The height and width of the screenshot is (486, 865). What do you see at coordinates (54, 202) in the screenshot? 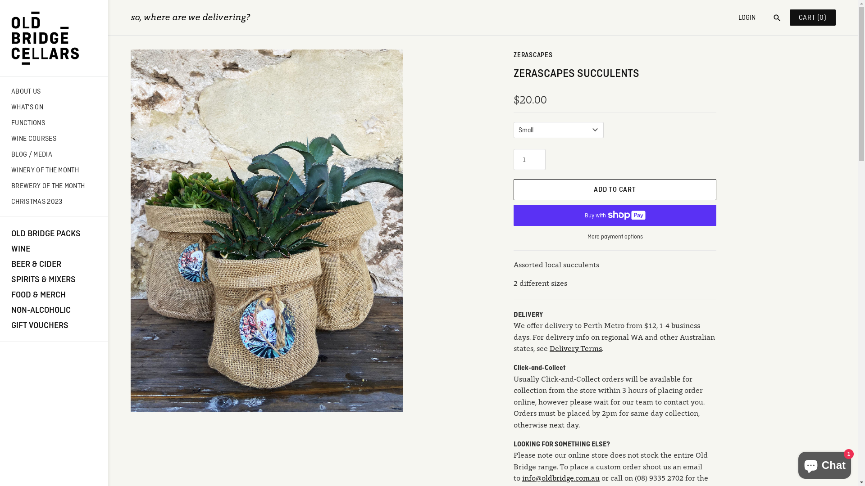
I see `CHRISTMAS 2023` at bounding box center [54, 202].